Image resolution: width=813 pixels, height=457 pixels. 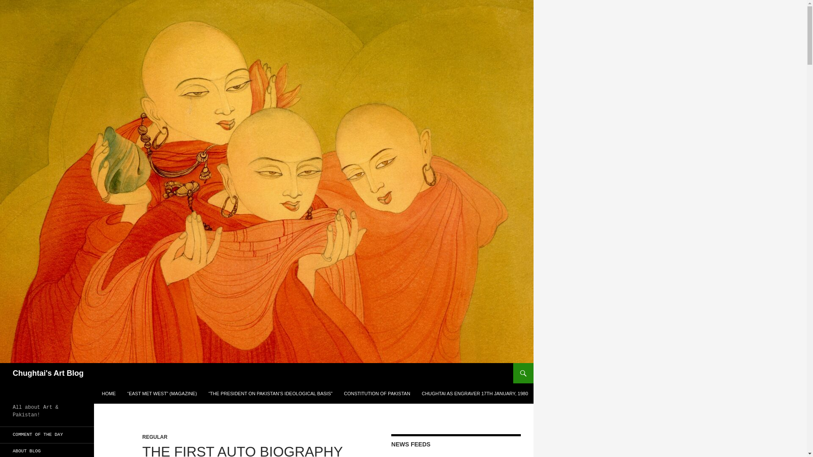 What do you see at coordinates (475, 394) in the screenshot?
I see `CHUGHTAI AS ENGRAVER 17TH JANUARY, 1980` at bounding box center [475, 394].